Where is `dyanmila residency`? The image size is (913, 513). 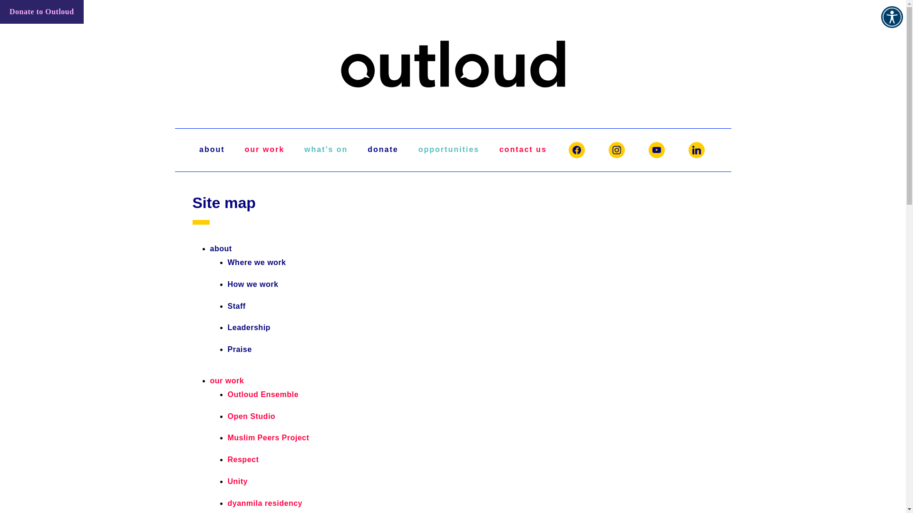 dyanmila residency is located at coordinates (265, 503).